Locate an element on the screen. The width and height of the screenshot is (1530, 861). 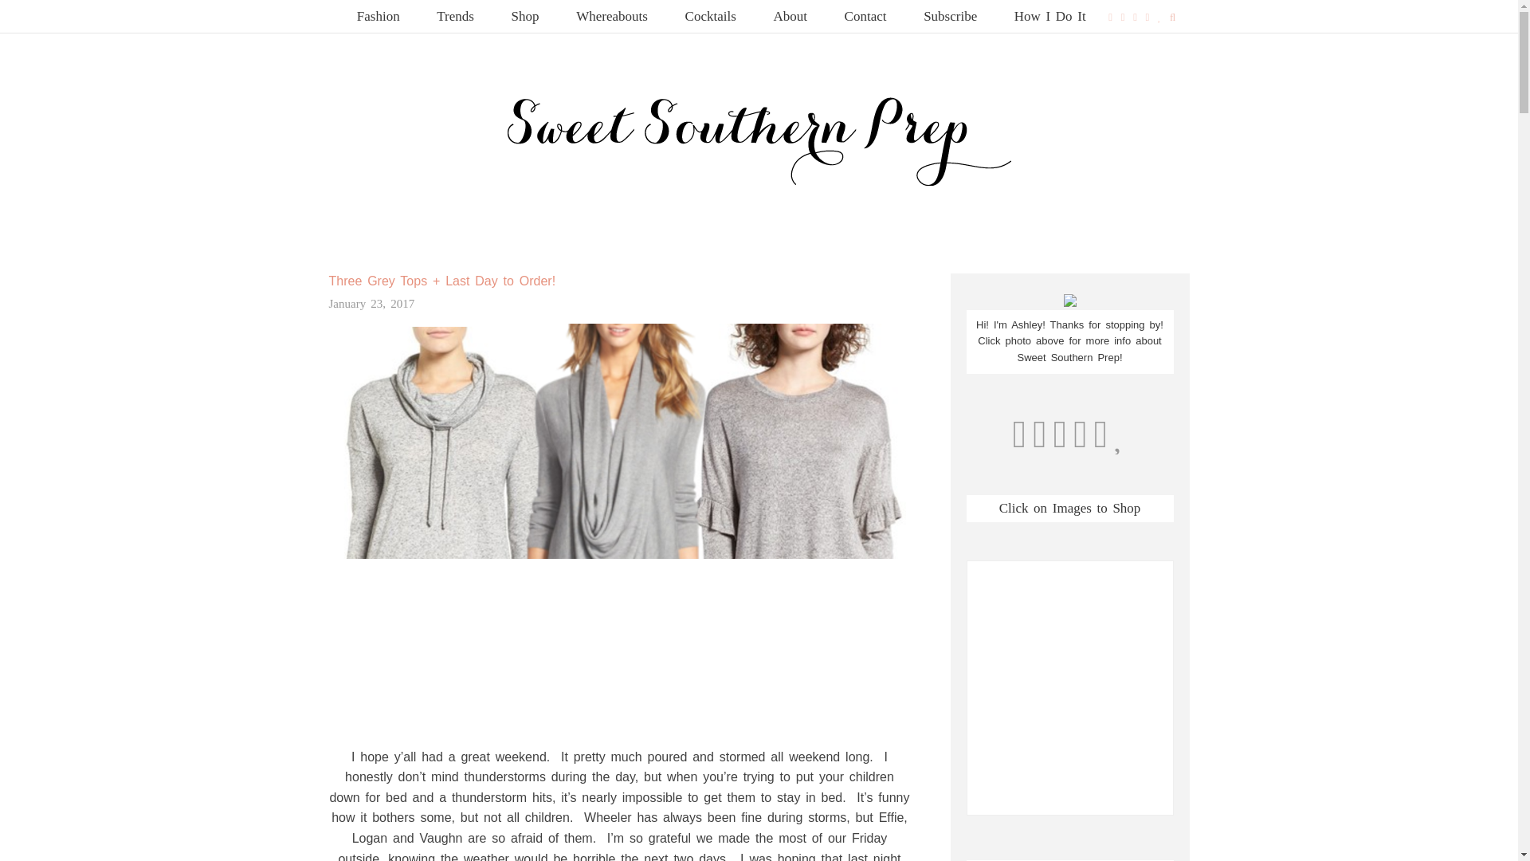
About is located at coordinates (790, 16).